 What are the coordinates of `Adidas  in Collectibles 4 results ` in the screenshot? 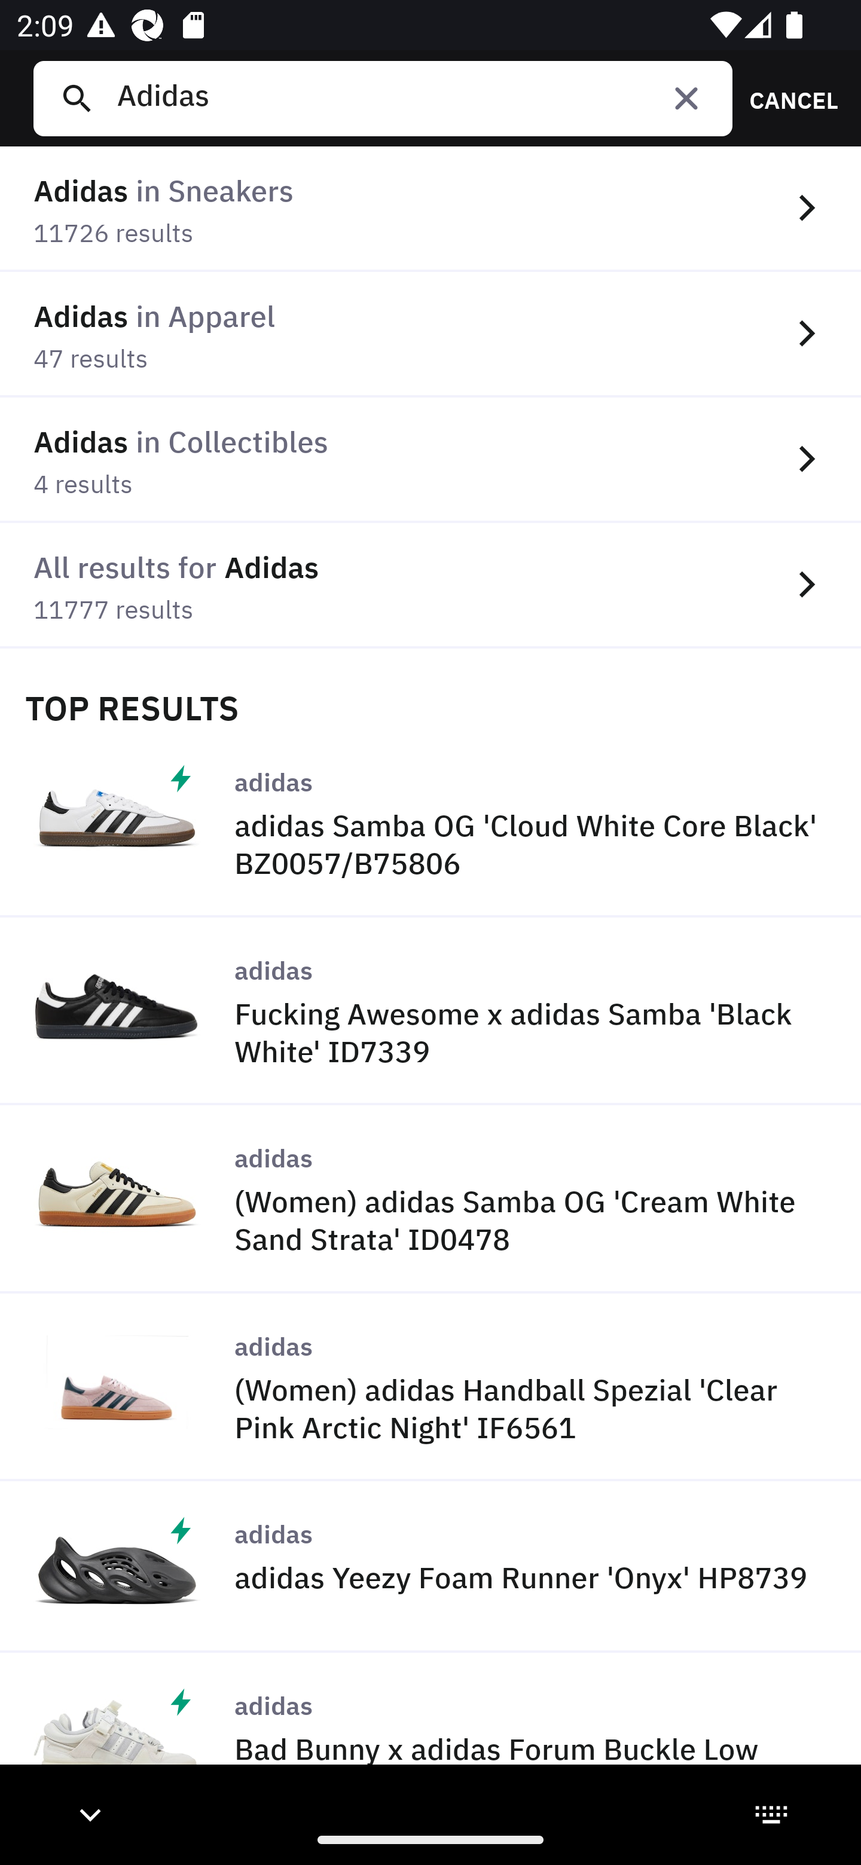 It's located at (430, 459).